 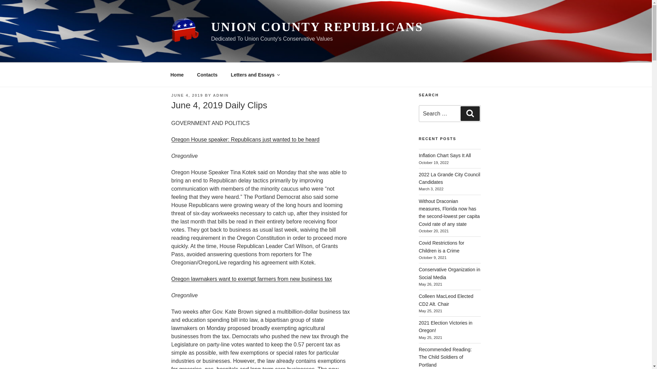 I want to click on JUNE 4, 2019, so click(x=187, y=95).